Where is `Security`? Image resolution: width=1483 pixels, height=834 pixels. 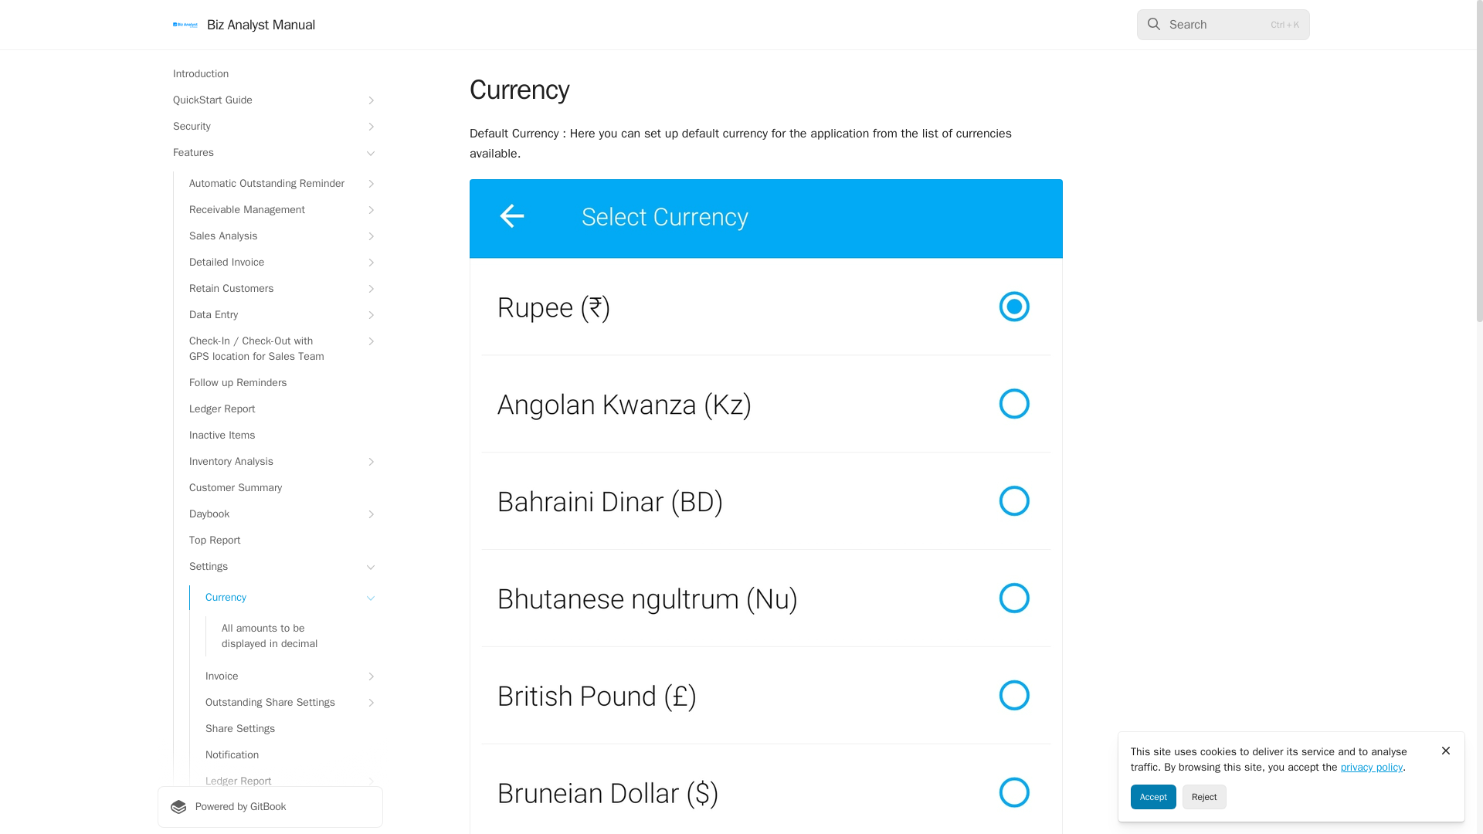 Security is located at coordinates (270, 127).